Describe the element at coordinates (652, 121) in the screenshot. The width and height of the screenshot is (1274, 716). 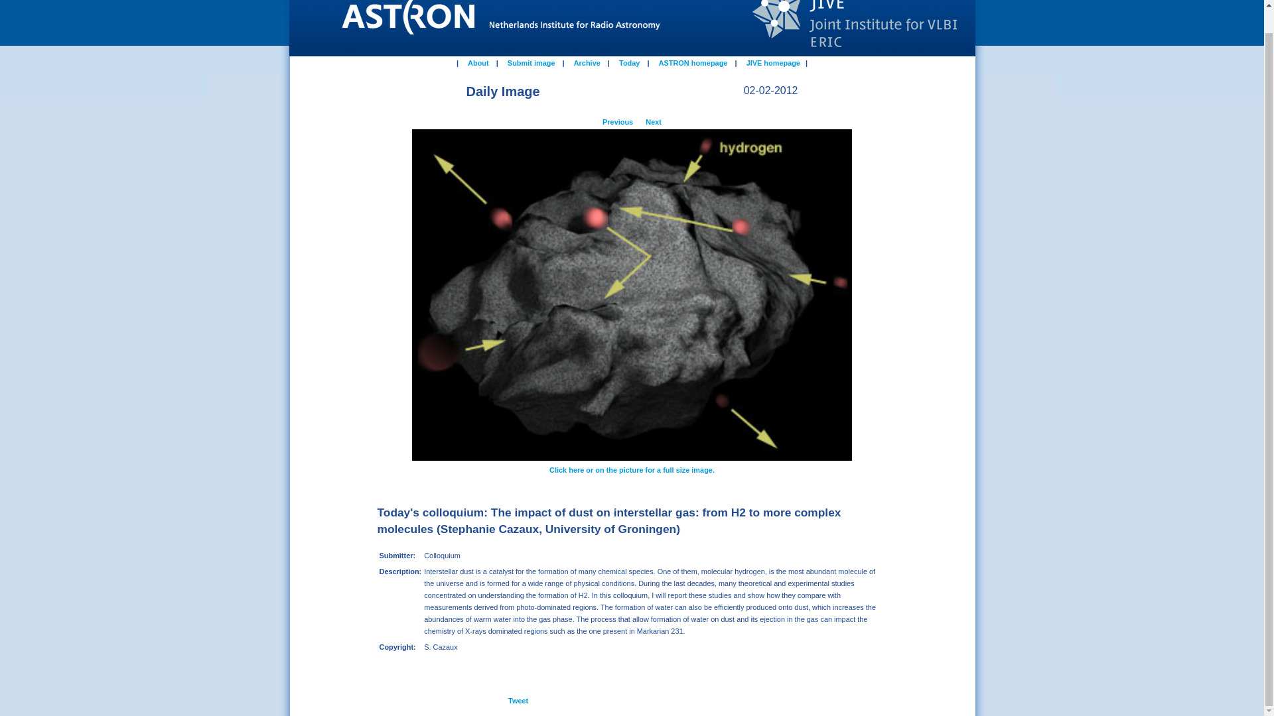
I see `Next` at that location.